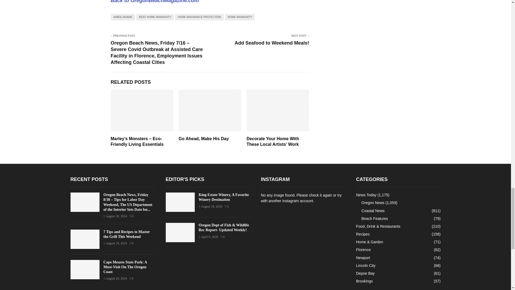 The image size is (515, 290). I want to click on Cape Meares State Park: A Must-Visit On The Oregon Coast, so click(85, 270).